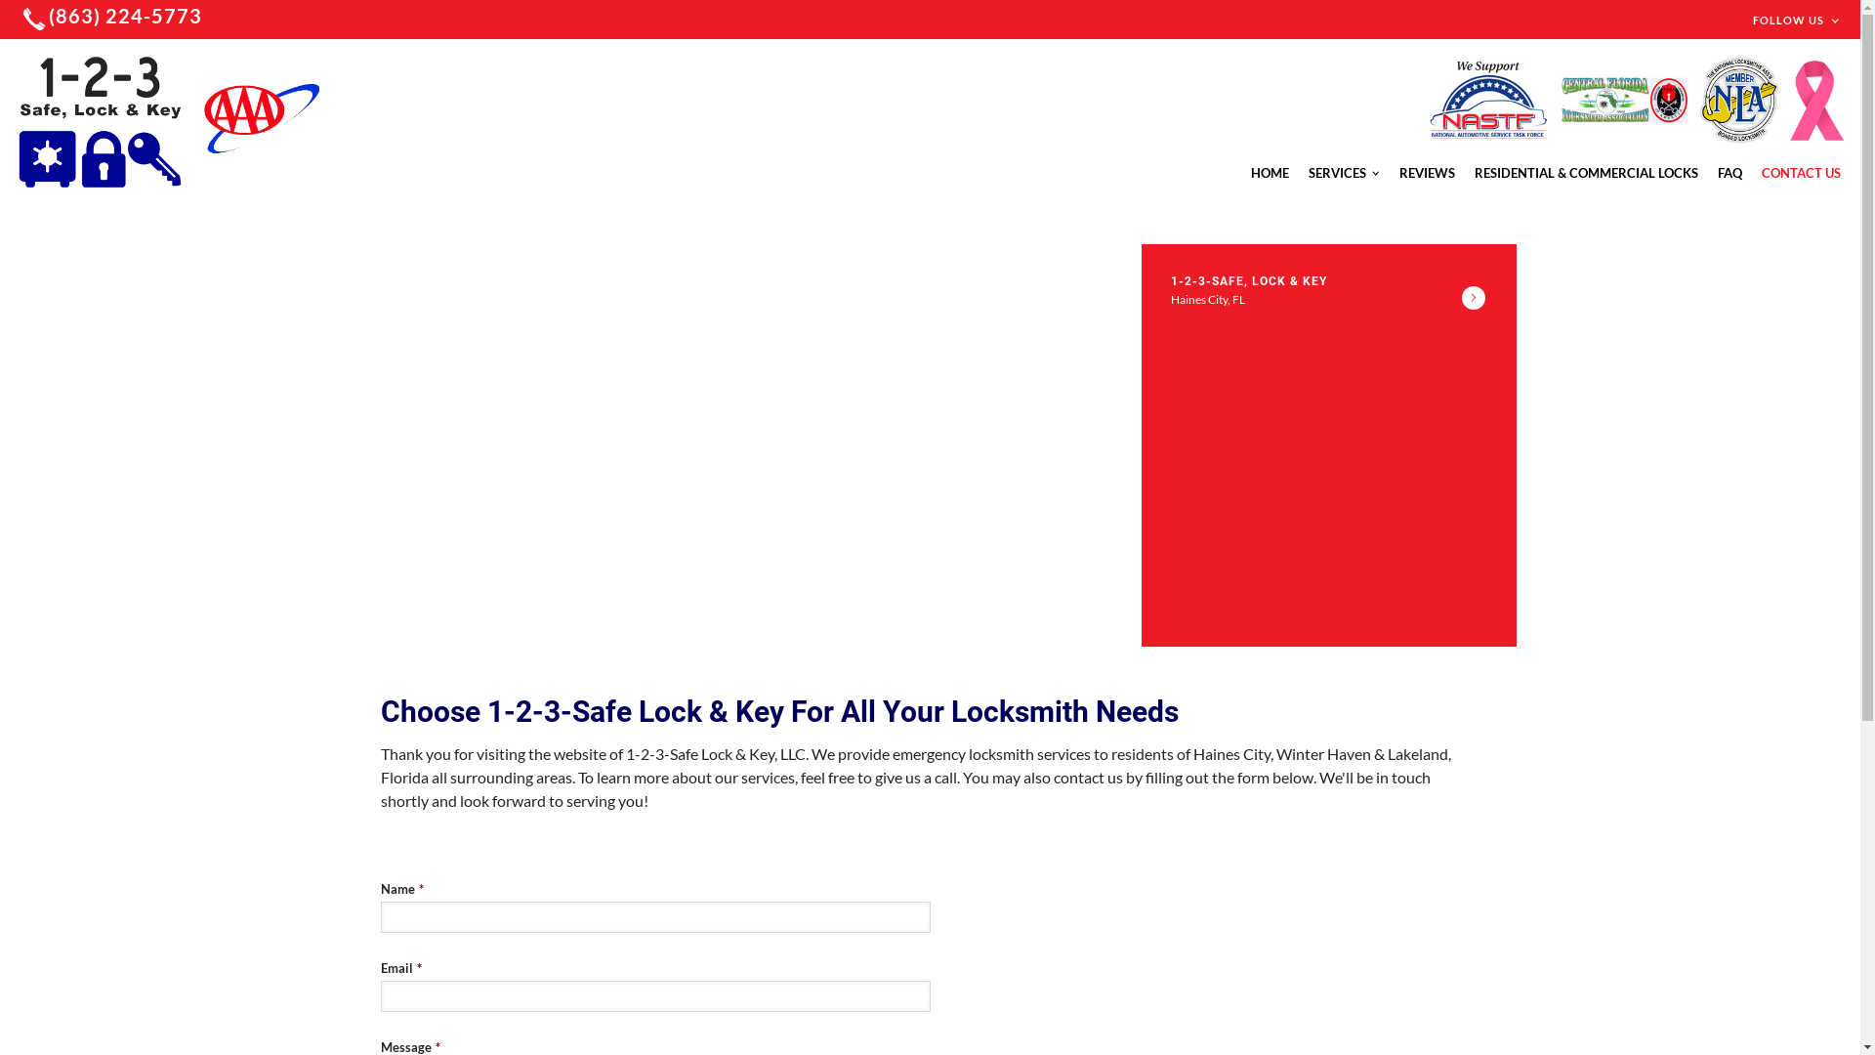 The width and height of the screenshot is (1875, 1055). I want to click on REVIEWS, so click(1428, 173).